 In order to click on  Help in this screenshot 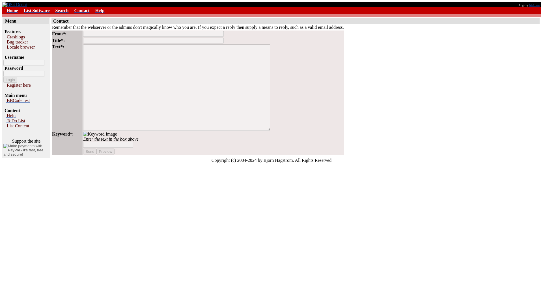, I will do `click(10, 115)`.